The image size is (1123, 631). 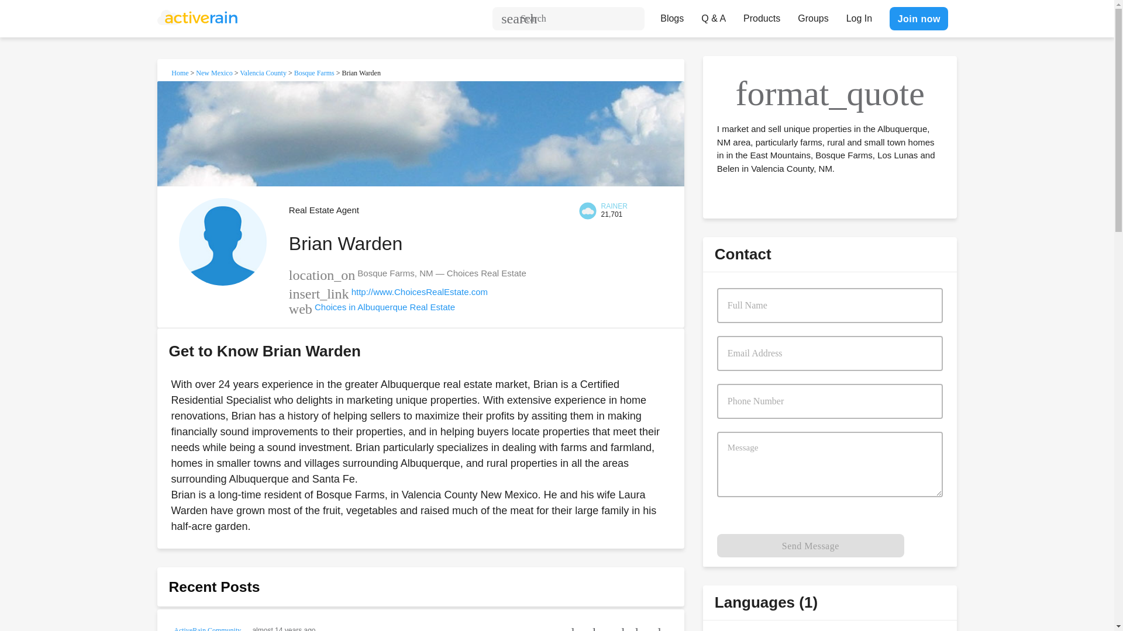 I want to click on Groups, so click(x=813, y=15).